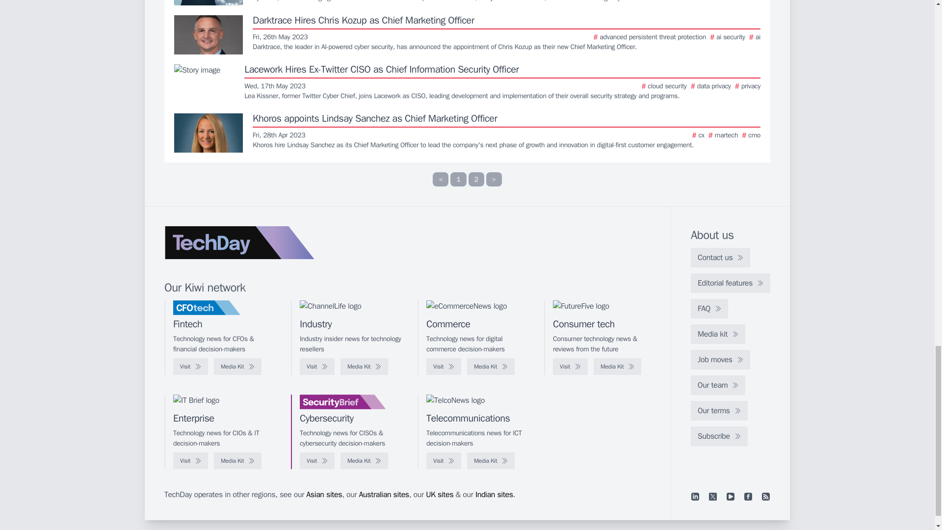  What do you see at coordinates (458, 180) in the screenshot?
I see `1` at bounding box center [458, 180].